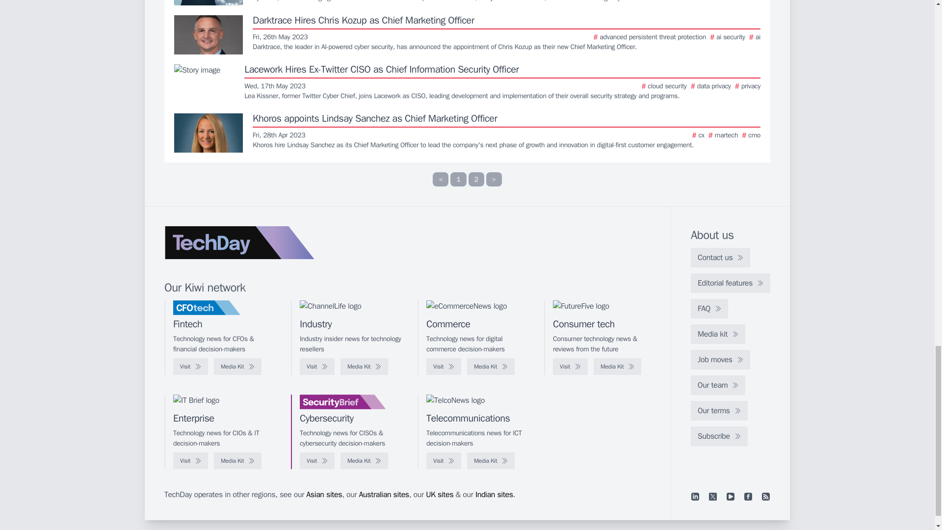  What do you see at coordinates (458, 180) in the screenshot?
I see `1` at bounding box center [458, 180].